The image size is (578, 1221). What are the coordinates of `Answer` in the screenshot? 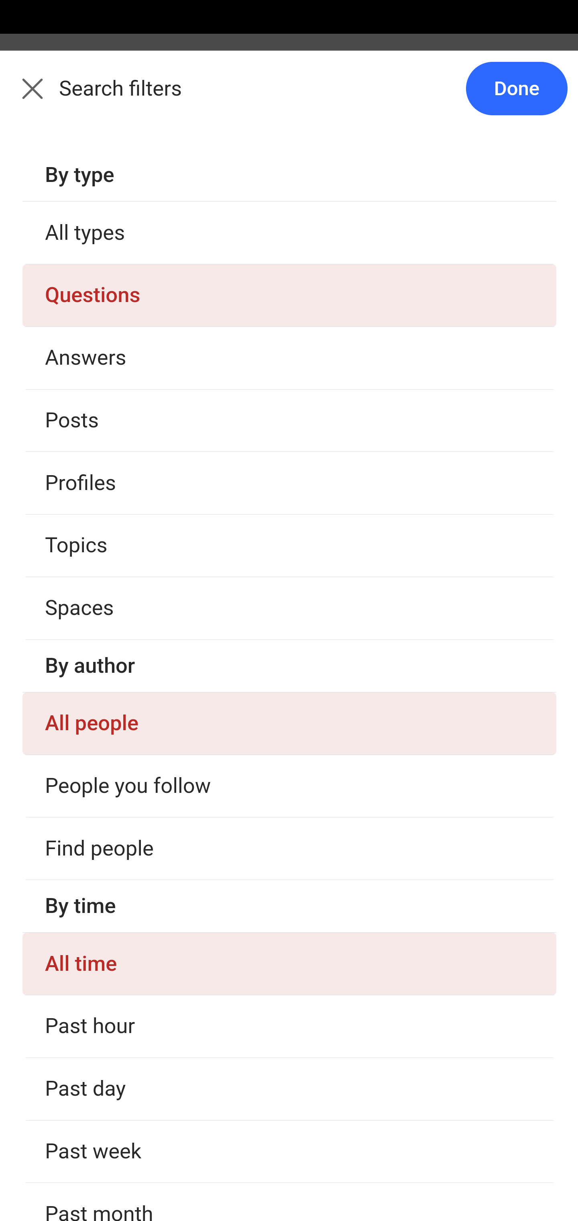 It's located at (98, 1019).